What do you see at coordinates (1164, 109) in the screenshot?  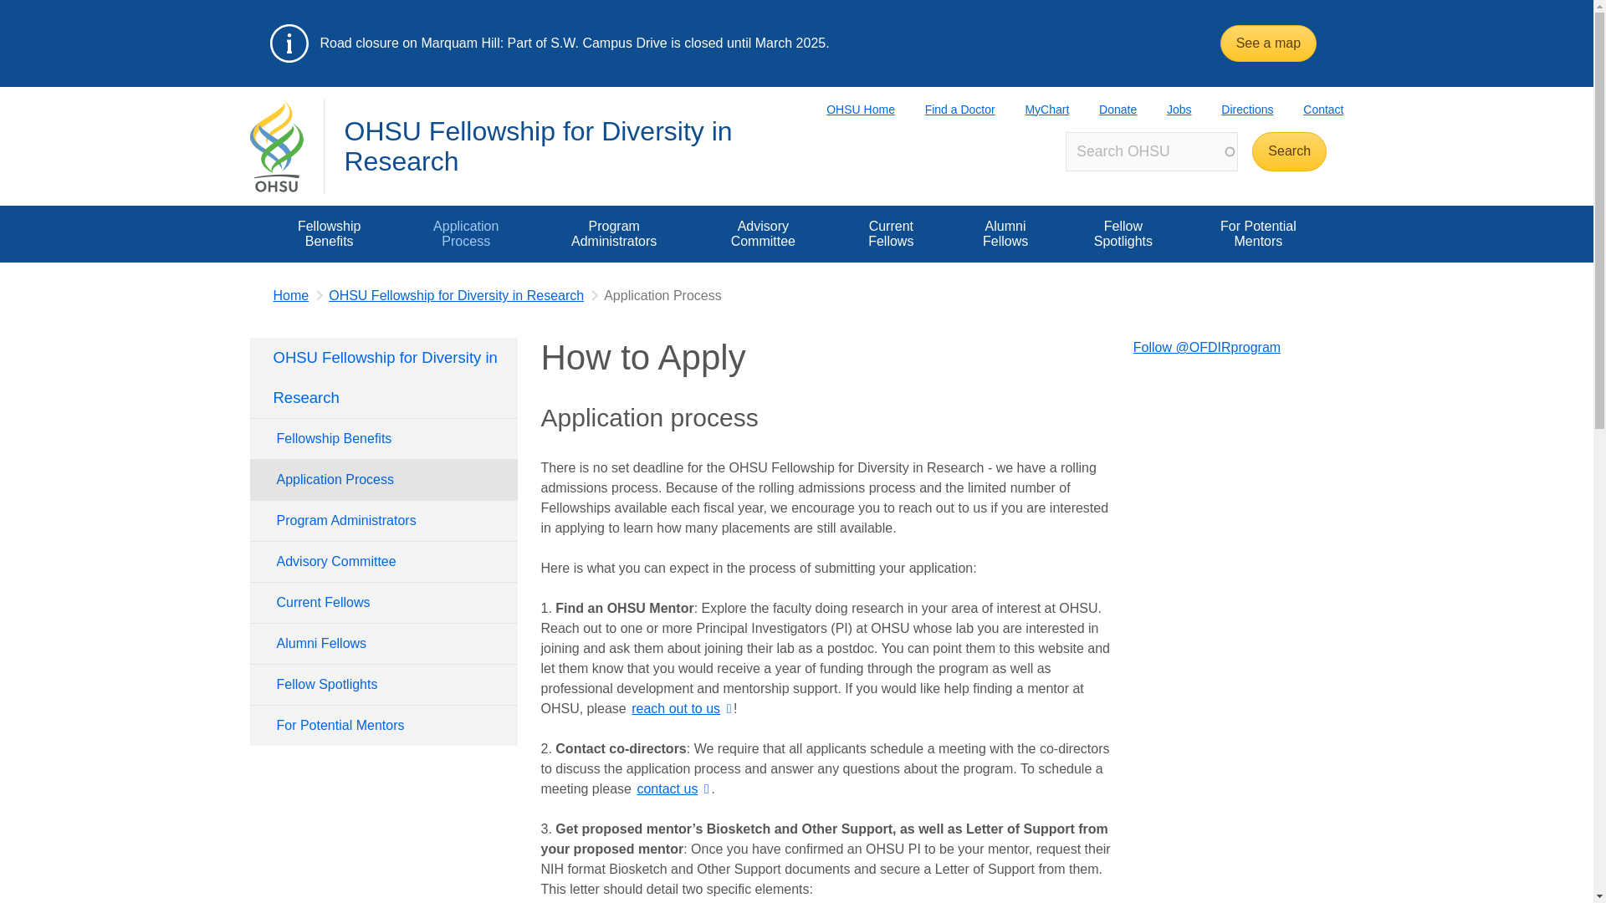 I see `Jobs` at bounding box center [1164, 109].